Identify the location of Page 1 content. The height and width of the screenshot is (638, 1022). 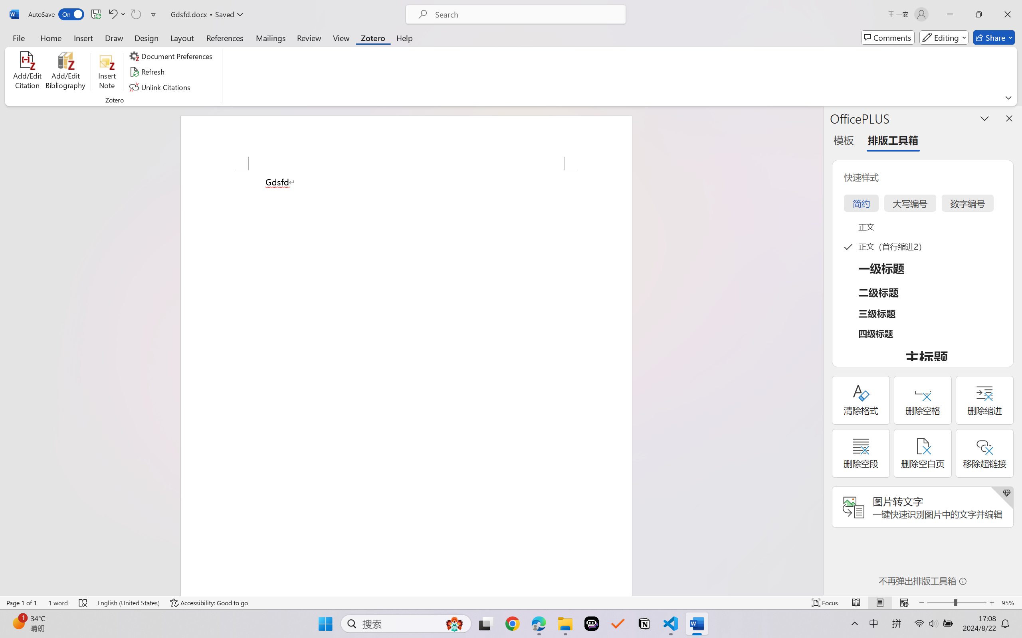
(406, 383).